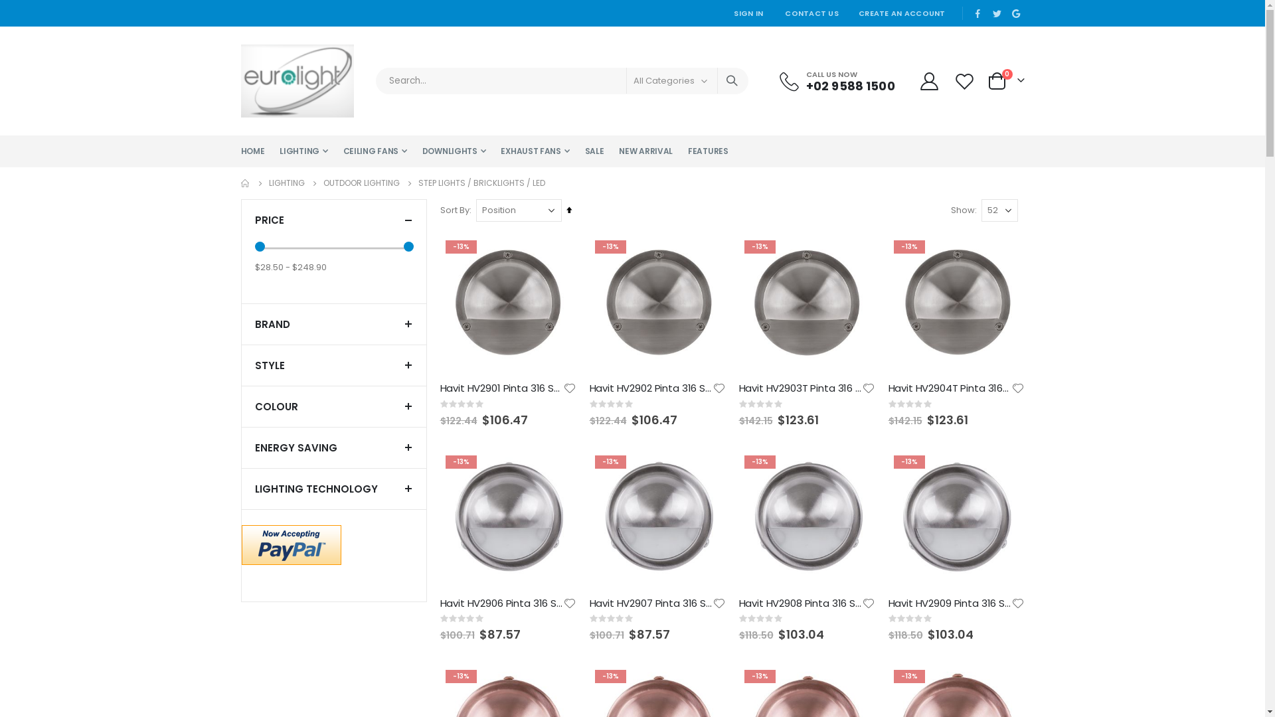 This screenshot has height=717, width=1275. What do you see at coordinates (294, 525) in the screenshot?
I see `Bronze 2
items` at bounding box center [294, 525].